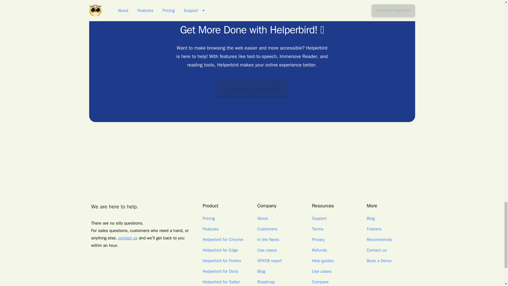 This screenshot has height=286, width=508. Describe the element at coordinates (221, 282) in the screenshot. I see `Helperbird for Safari` at that location.